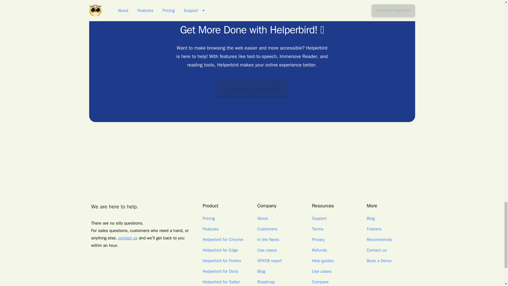 This screenshot has height=286, width=508. Describe the element at coordinates (221, 282) in the screenshot. I see `Helperbird for Safari` at that location.